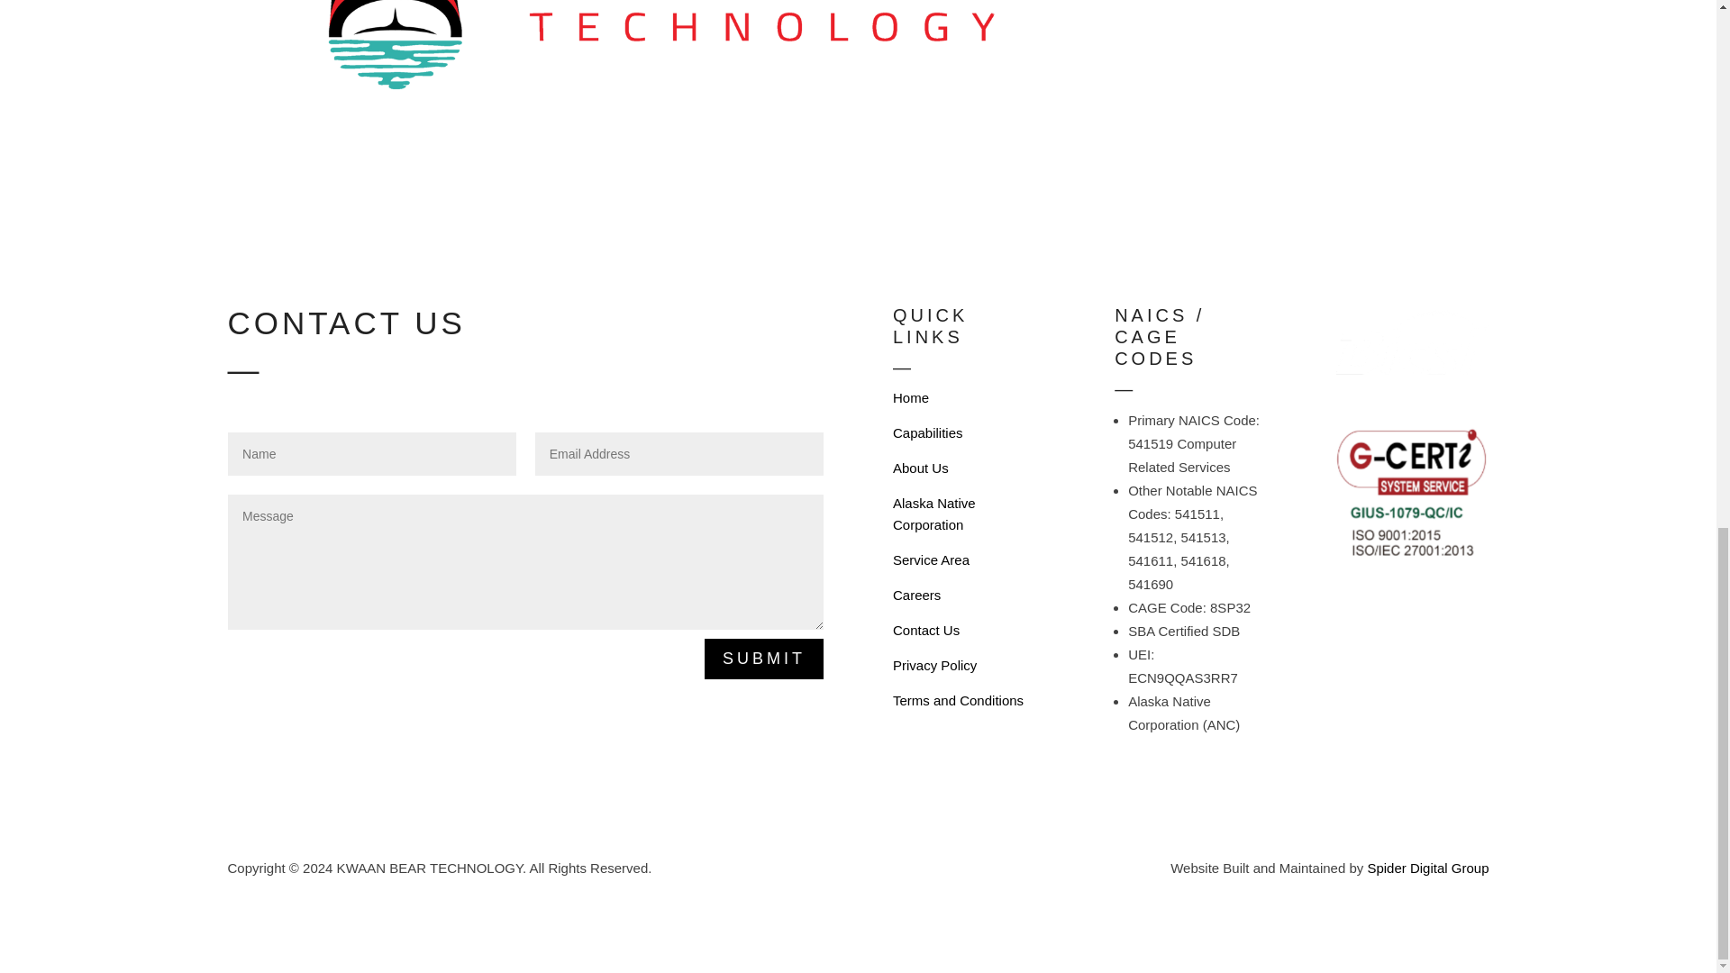  Describe the element at coordinates (930, 559) in the screenshot. I see `Service Area` at that location.